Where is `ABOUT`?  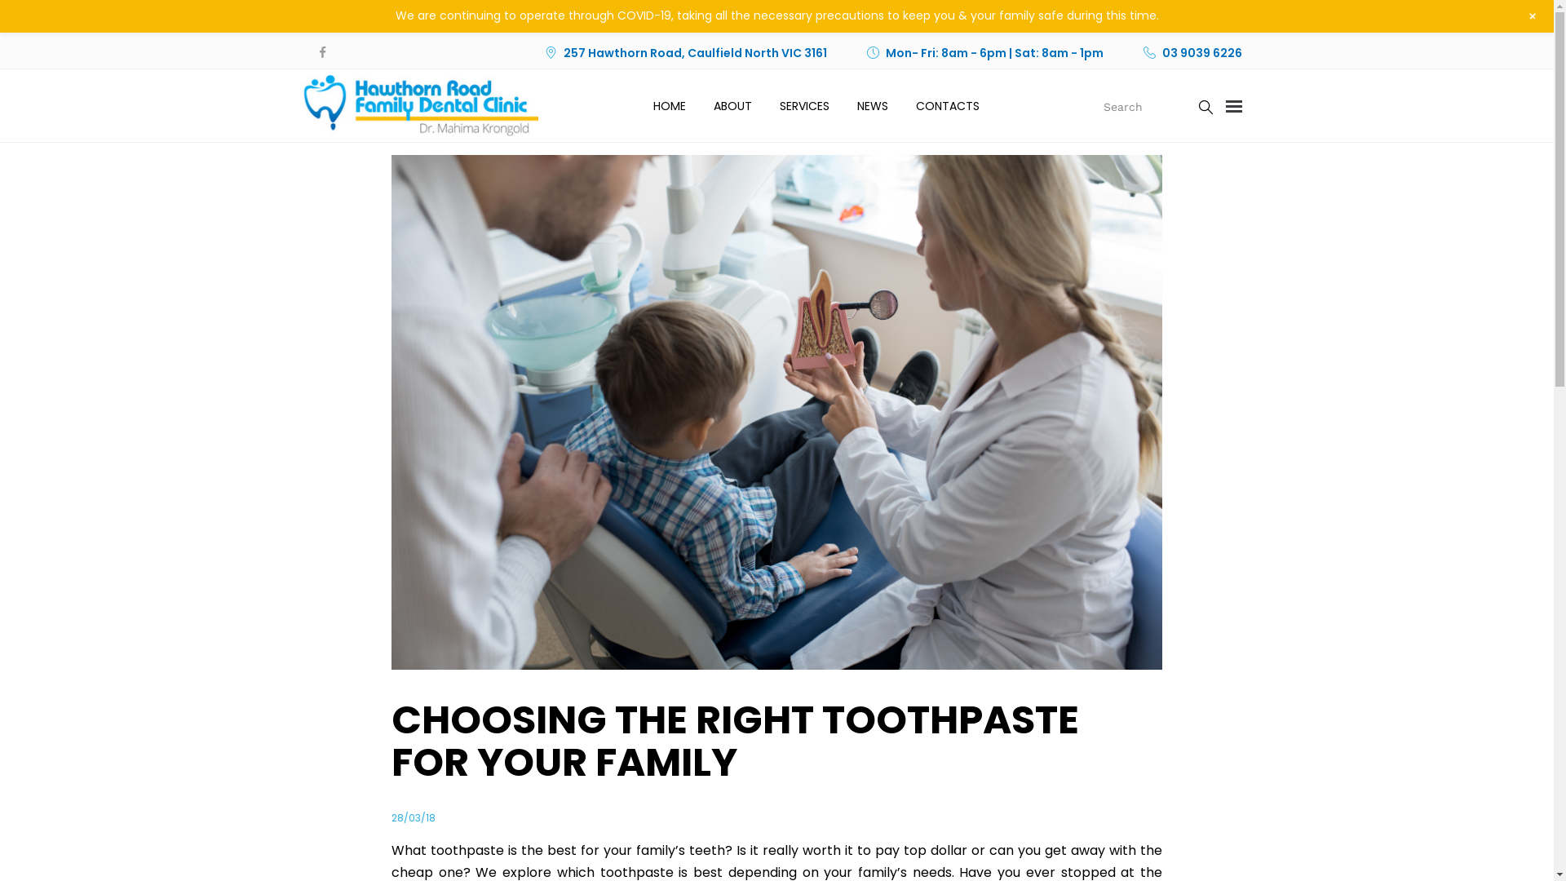 ABOUT is located at coordinates (732, 106).